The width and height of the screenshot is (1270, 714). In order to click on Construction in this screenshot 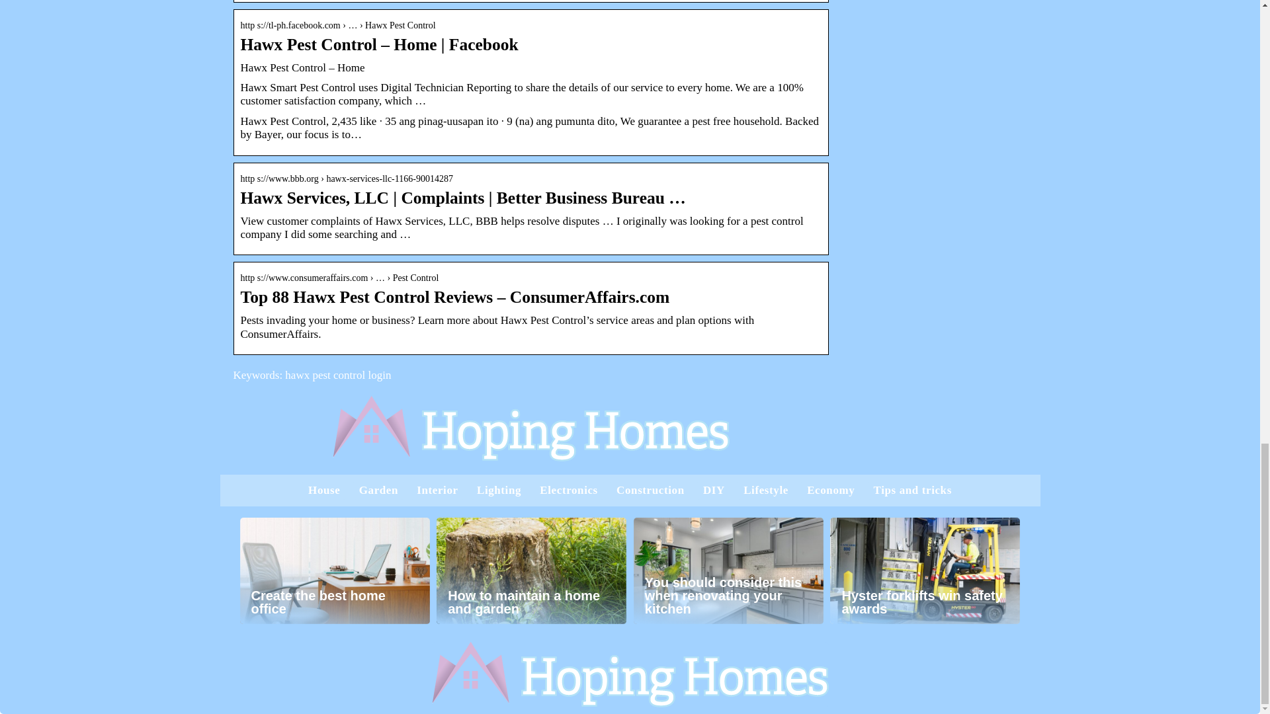, I will do `click(650, 490)`.